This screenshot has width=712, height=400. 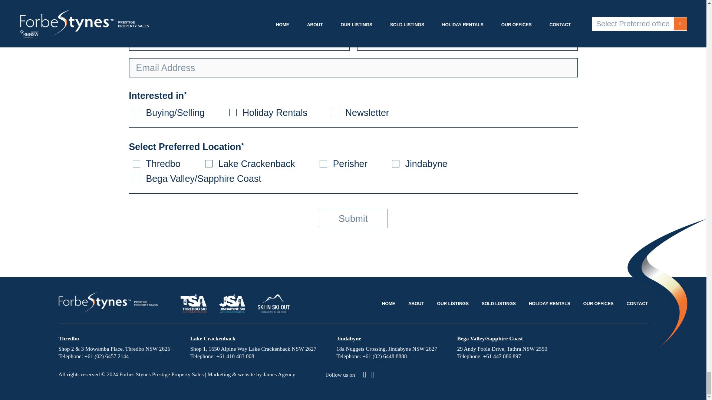 What do you see at coordinates (136, 164) in the screenshot?
I see `Thredbo` at bounding box center [136, 164].